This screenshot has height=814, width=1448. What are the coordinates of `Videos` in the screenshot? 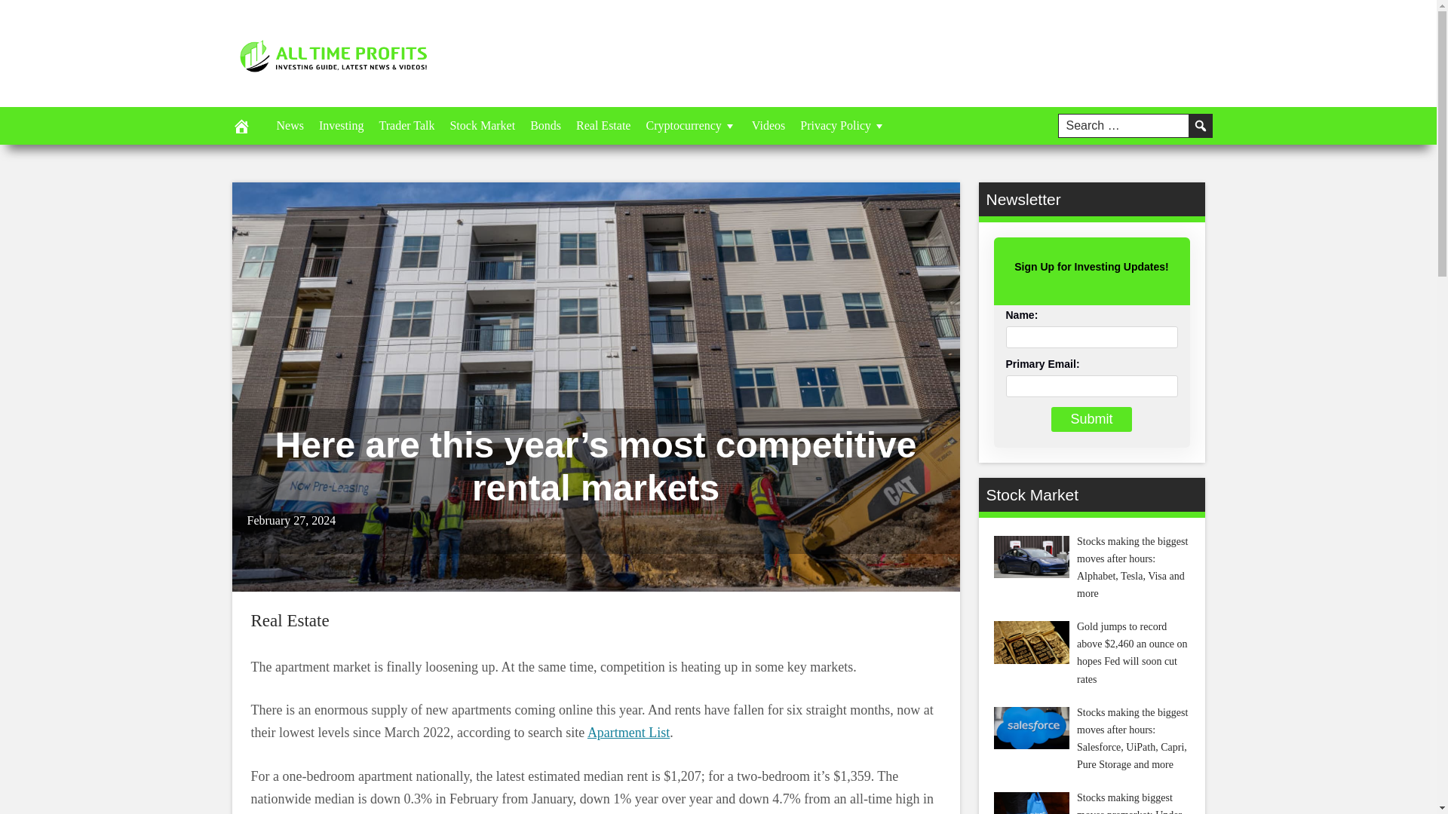 It's located at (768, 125).